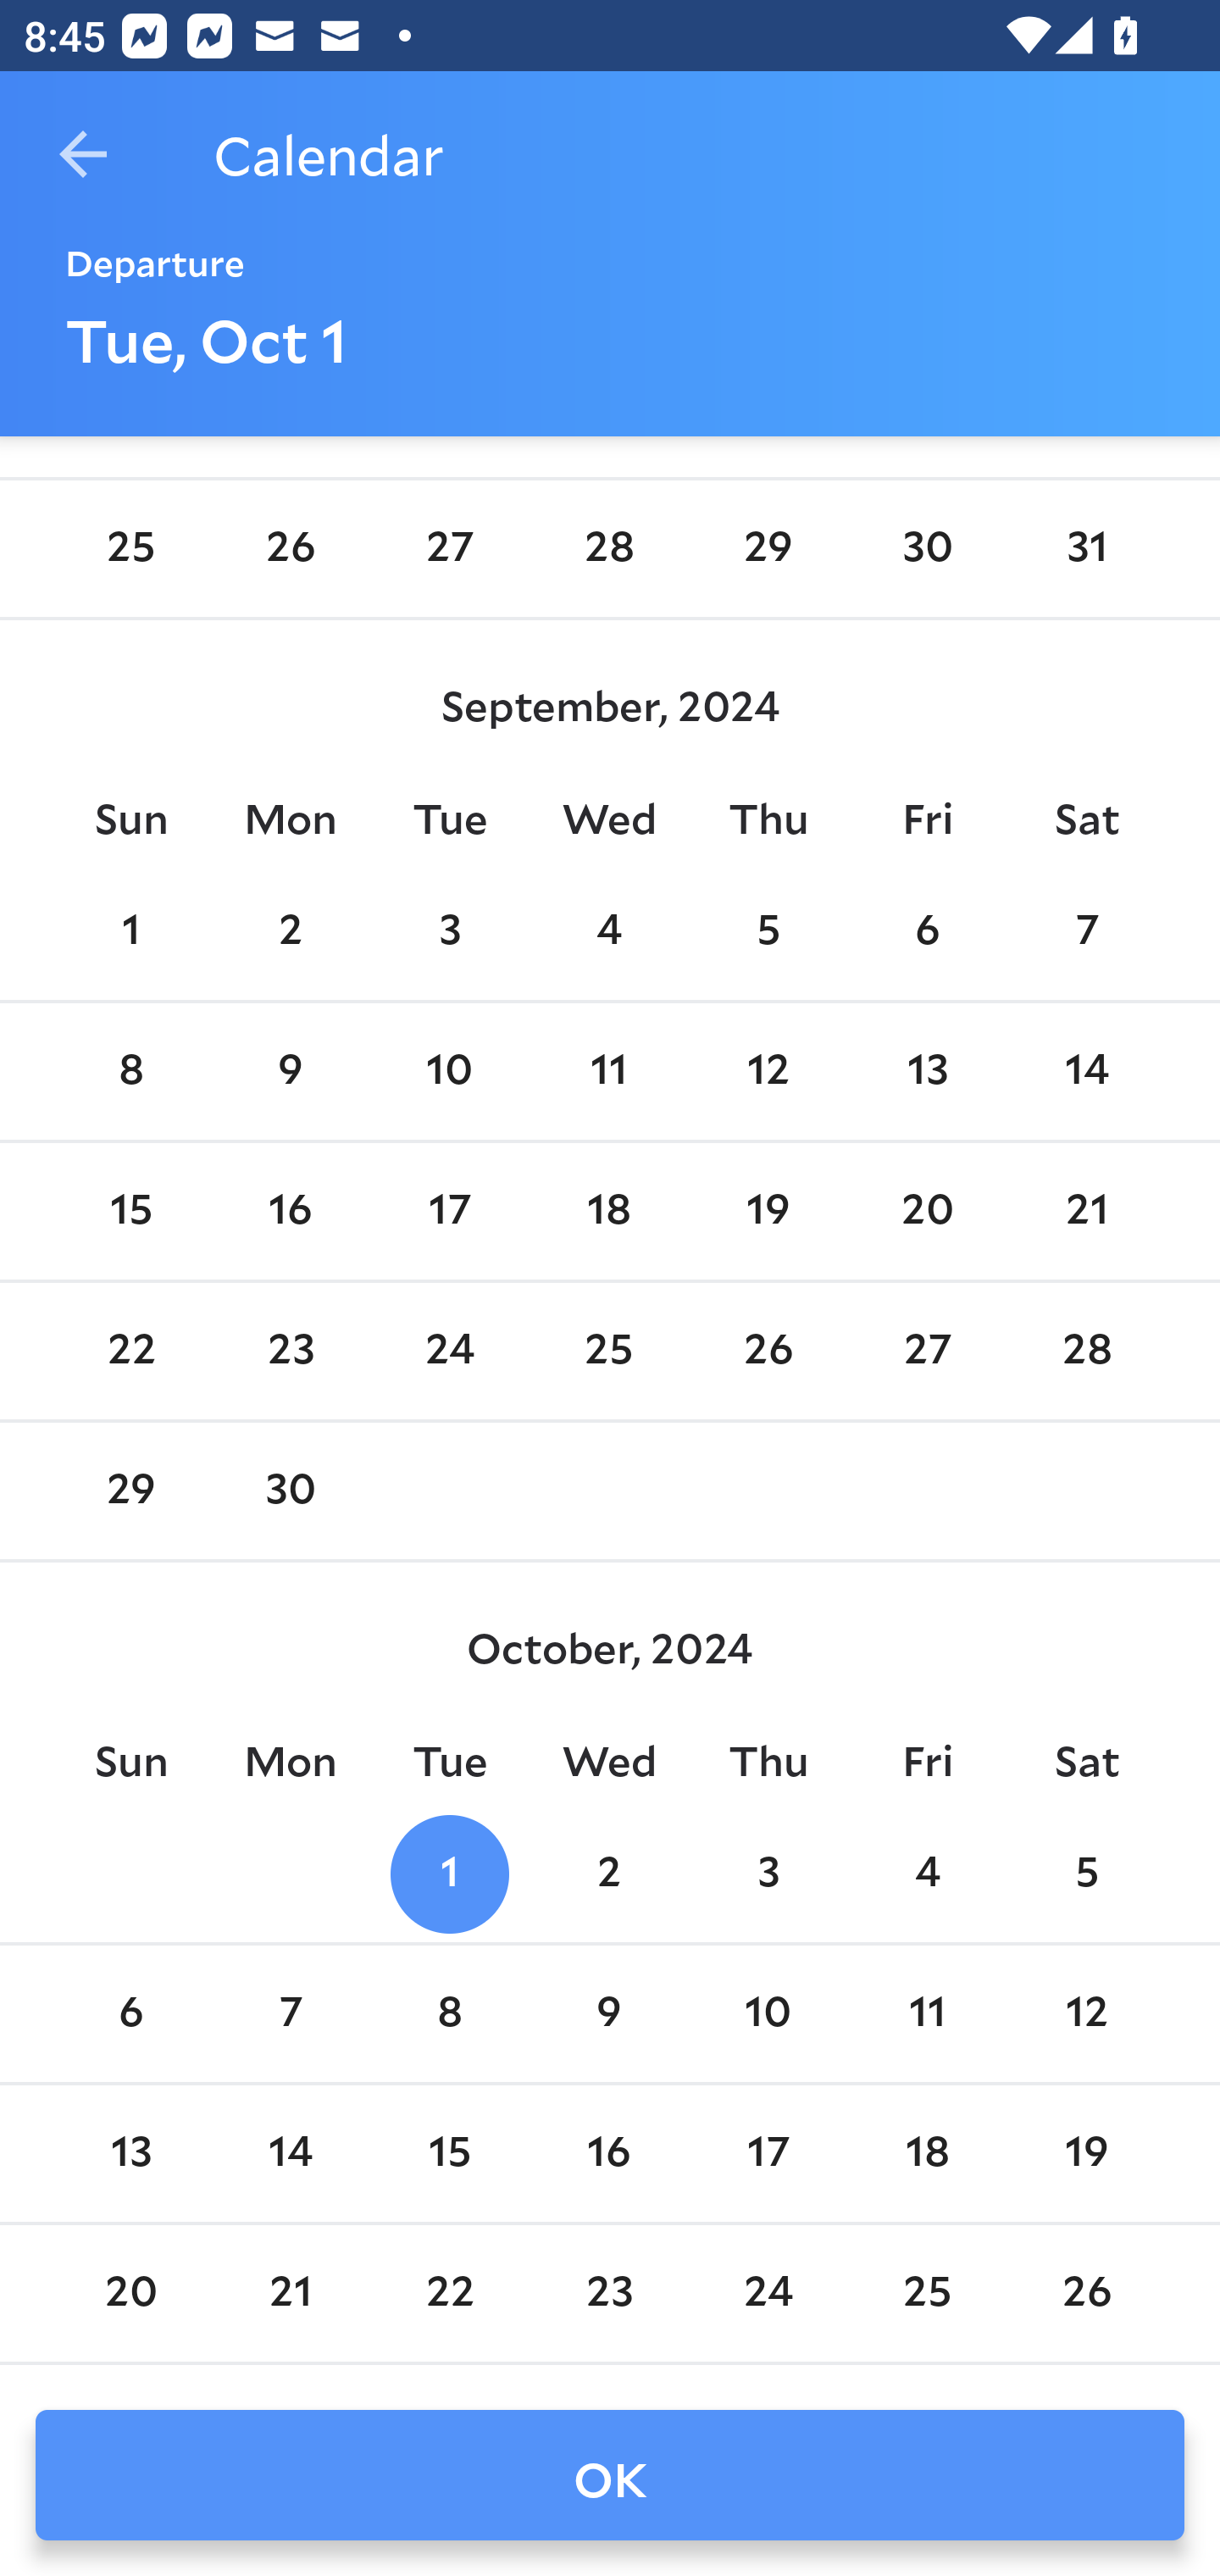  What do you see at coordinates (768, 932) in the screenshot?
I see `5` at bounding box center [768, 932].